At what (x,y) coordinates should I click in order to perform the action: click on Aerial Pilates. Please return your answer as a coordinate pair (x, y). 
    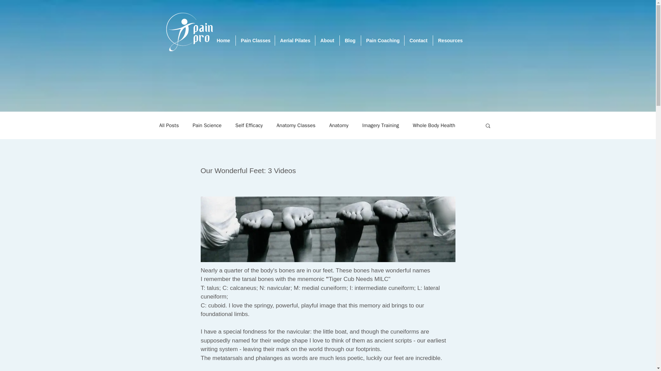
    Looking at the image, I should click on (295, 40).